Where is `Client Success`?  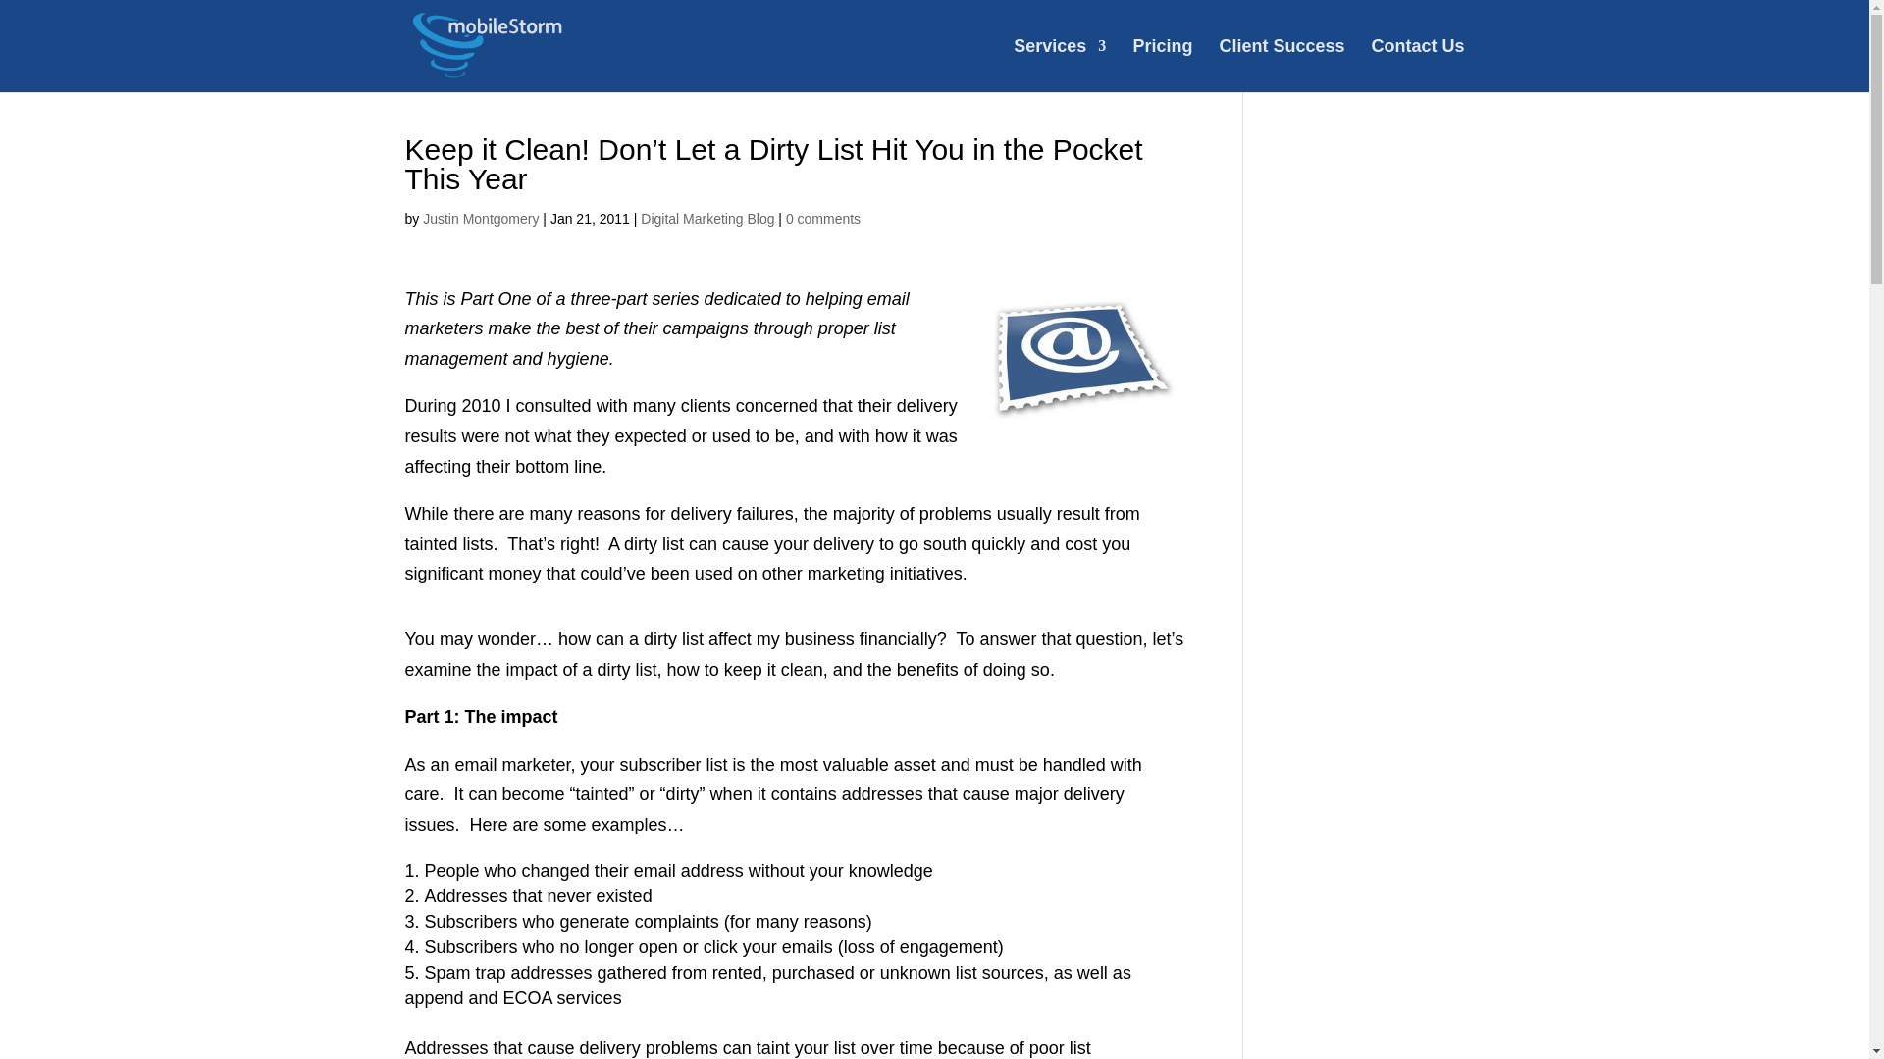
Client Success is located at coordinates (1282, 65).